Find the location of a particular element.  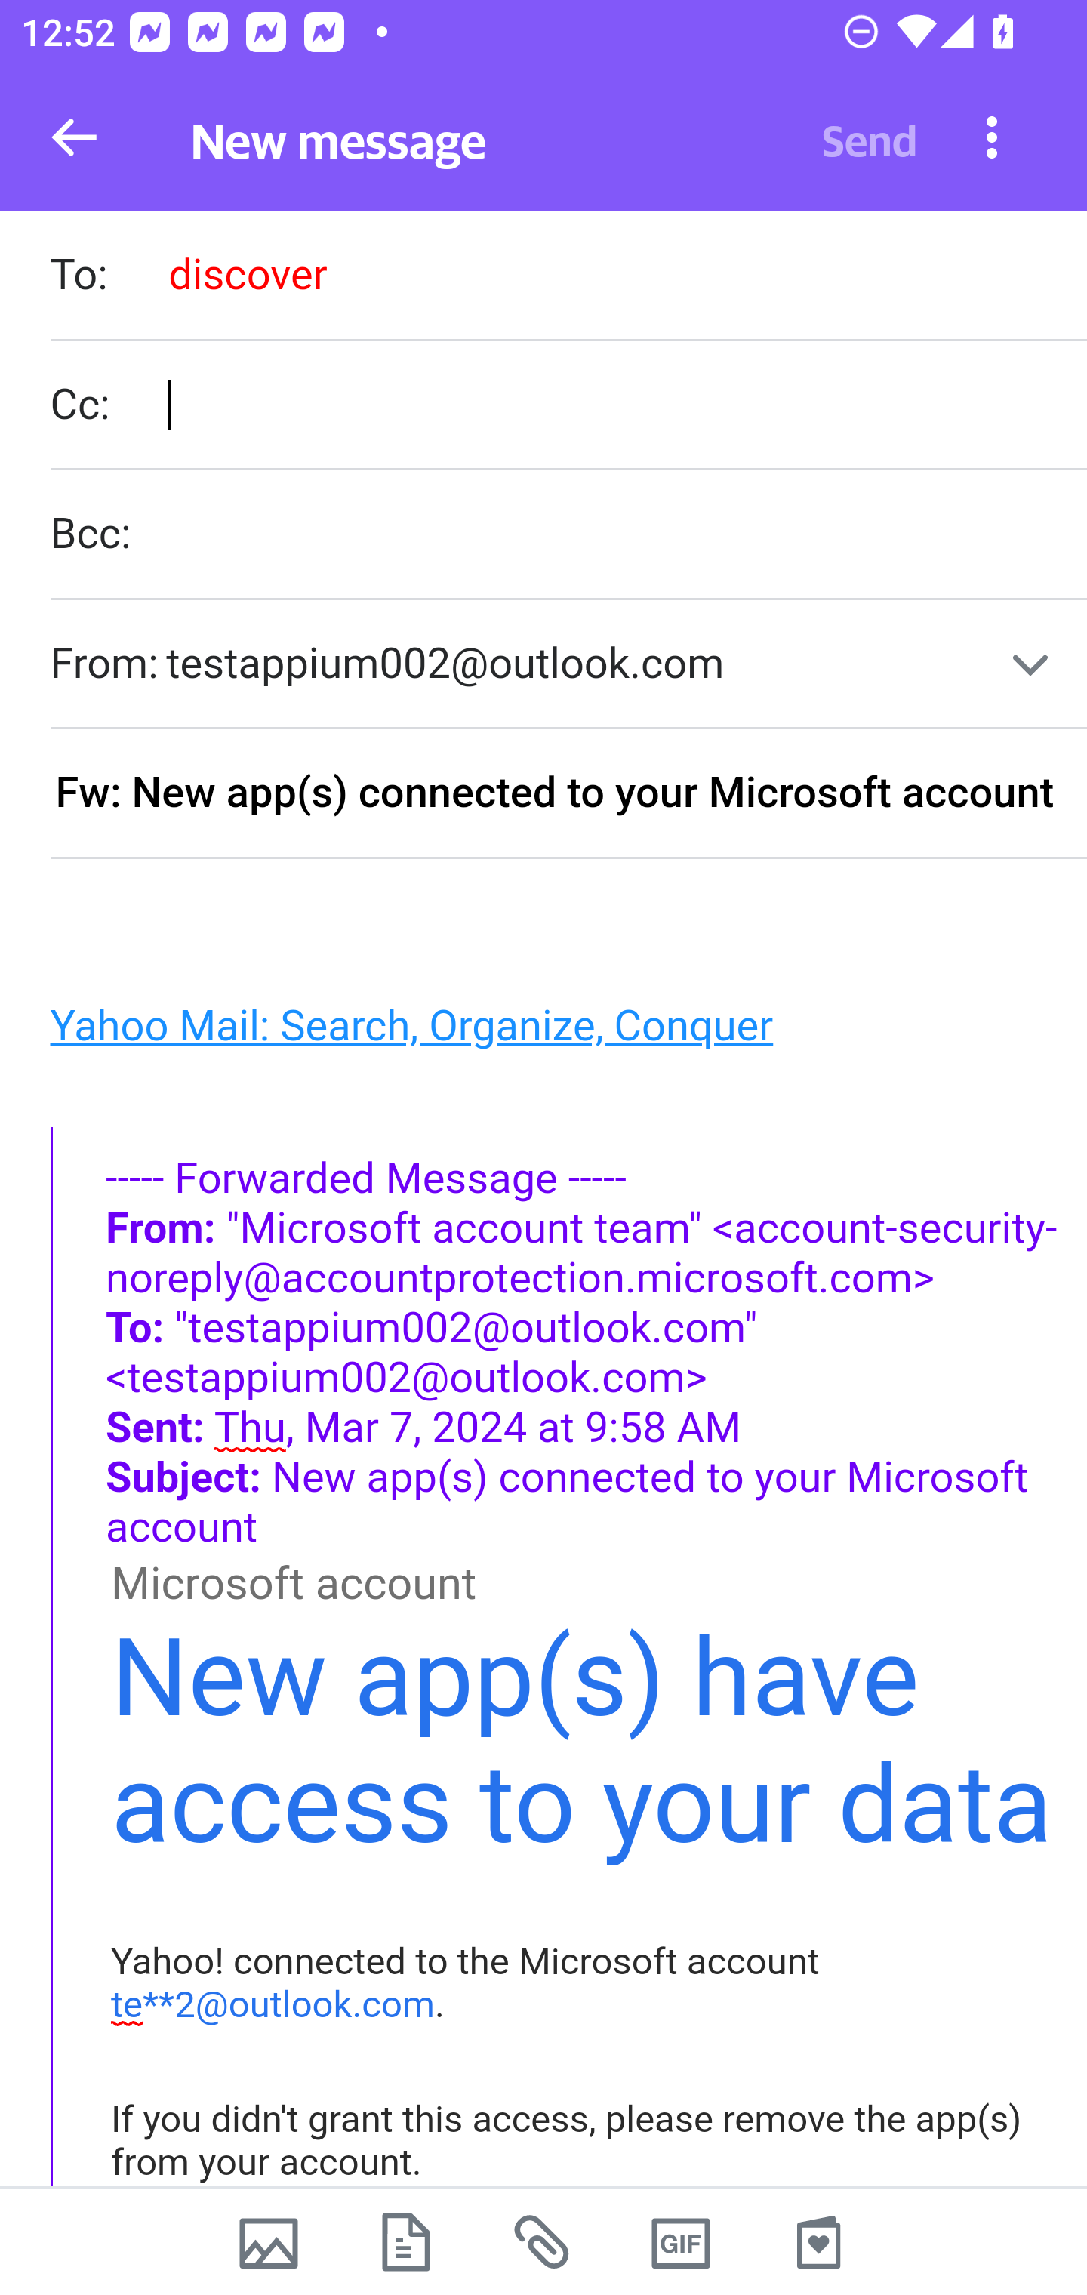

chevron_down From: testappium002@outlook.com is located at coordinates (568, 664).